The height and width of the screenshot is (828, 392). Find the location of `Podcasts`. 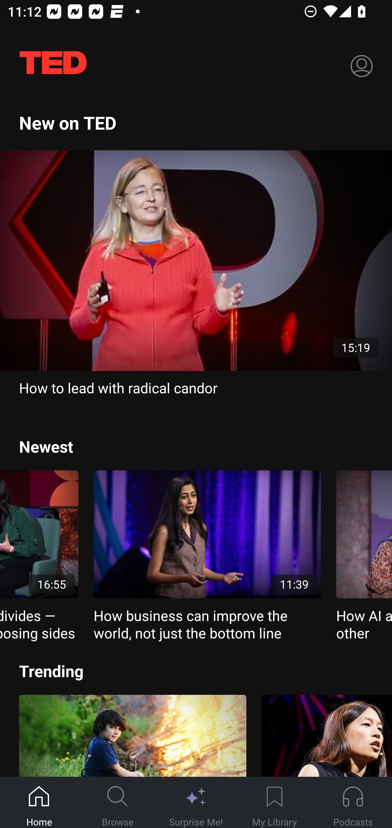

Podcasts is located at coordinates (353, 803).